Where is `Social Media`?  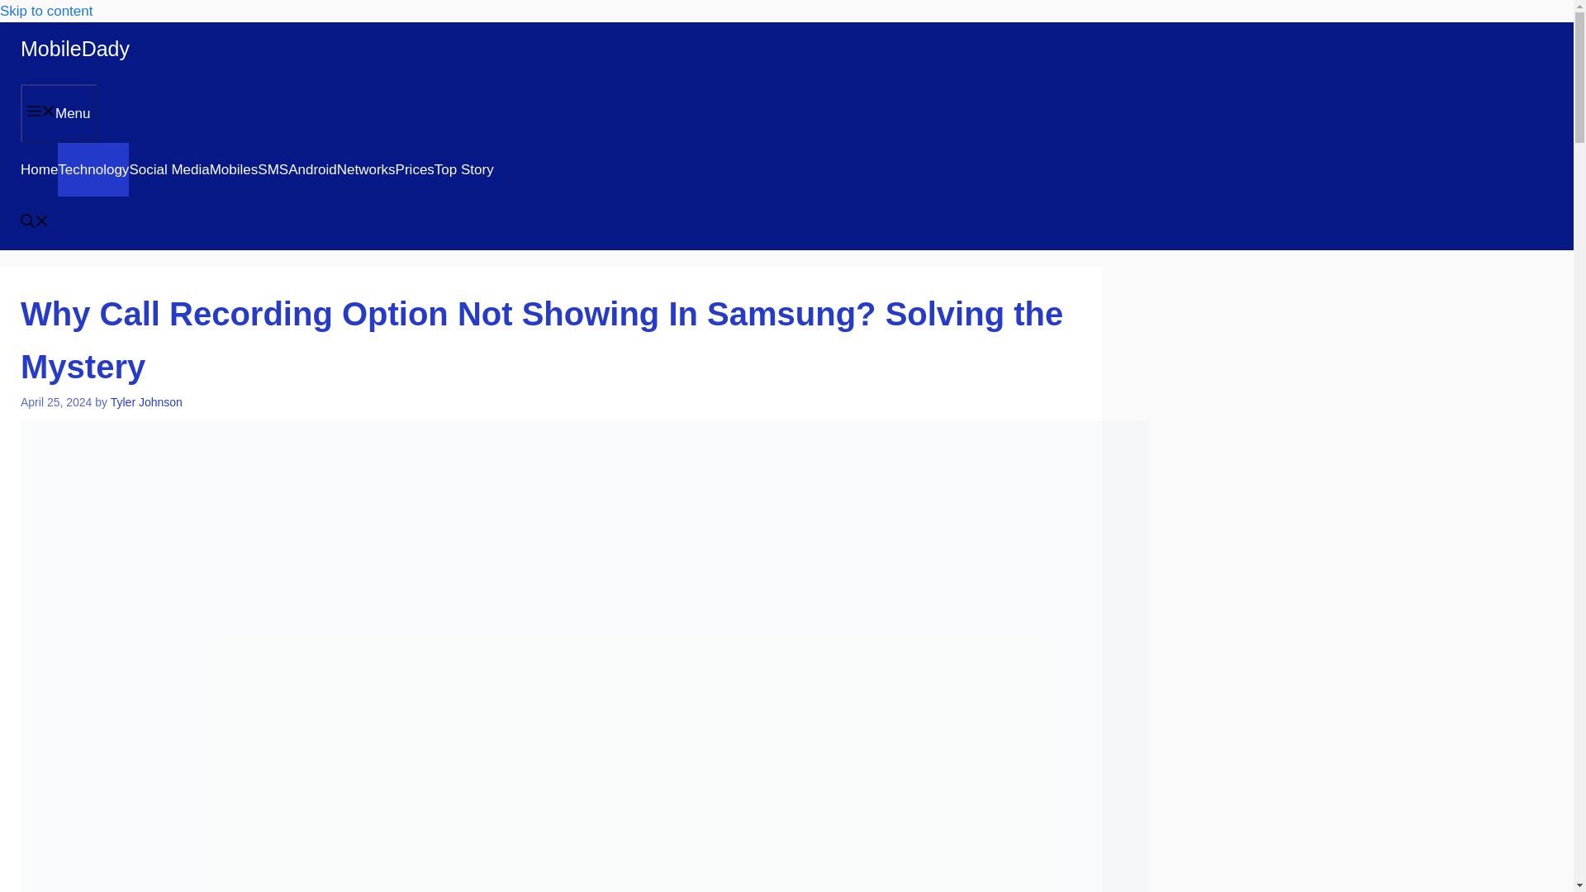 Social Media is located at coordinates (169, 168).